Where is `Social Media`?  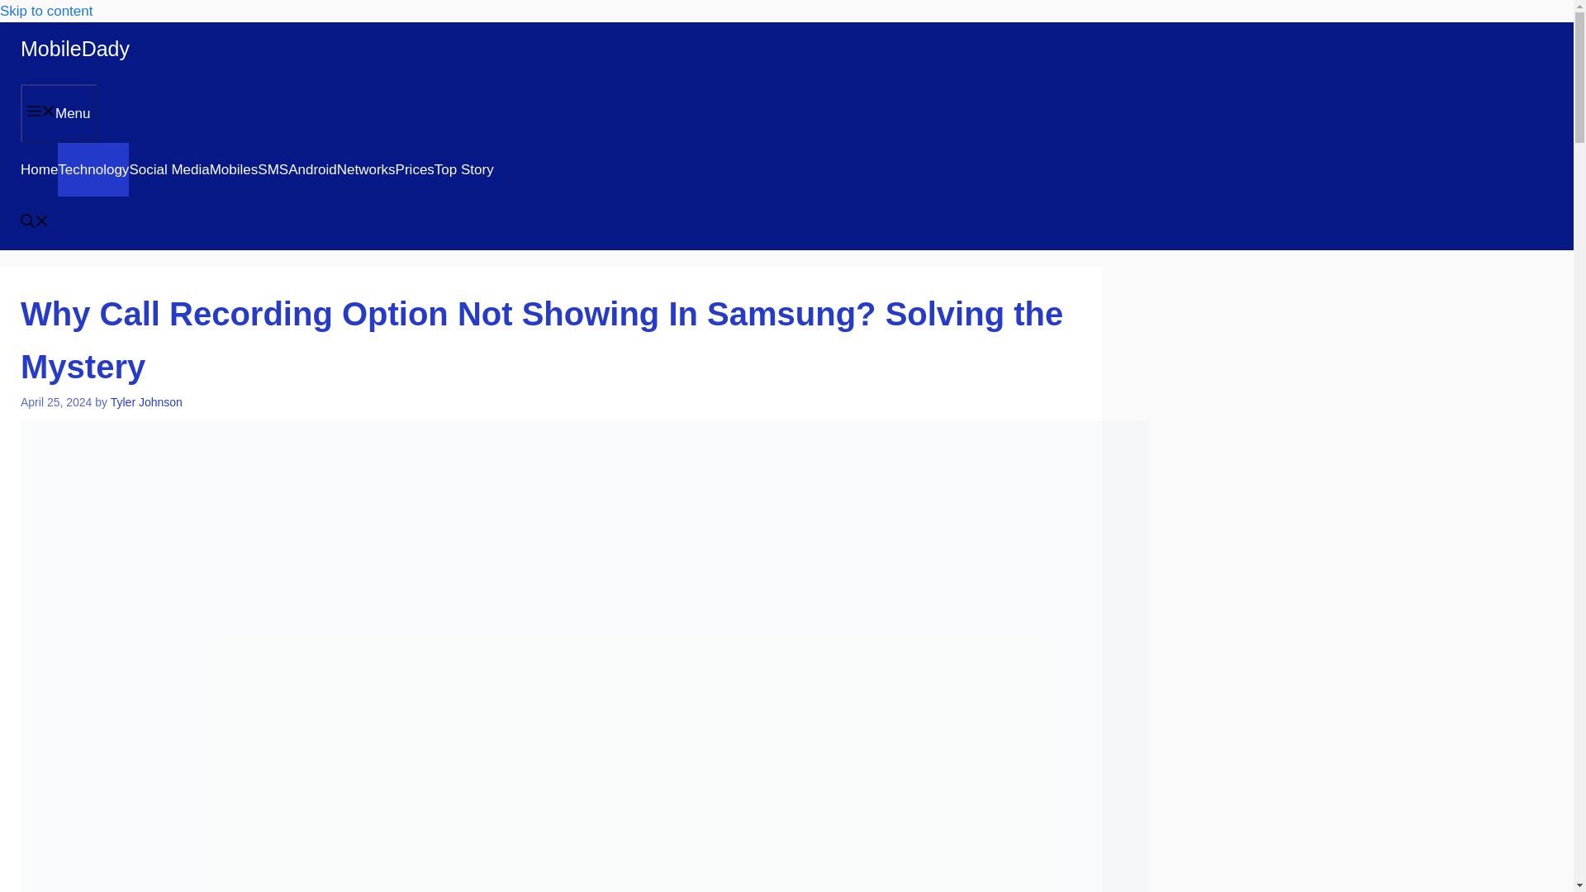 Social Media is located at coordinates (169, 168).